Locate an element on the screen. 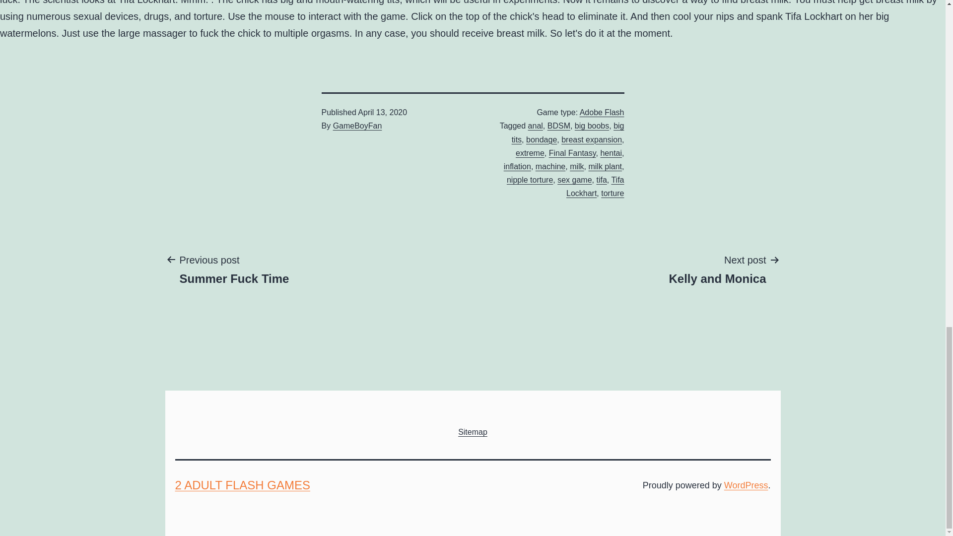 The image size is (953, 536). Tifa Lockhart is located at coordinates (595, 187).